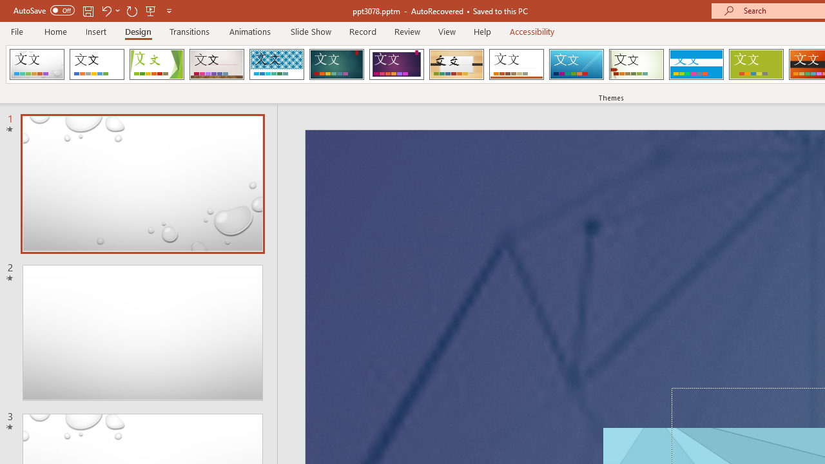  Describe the element at coordinates (755, 64) in the screenshot. I see `Basis` at that location.